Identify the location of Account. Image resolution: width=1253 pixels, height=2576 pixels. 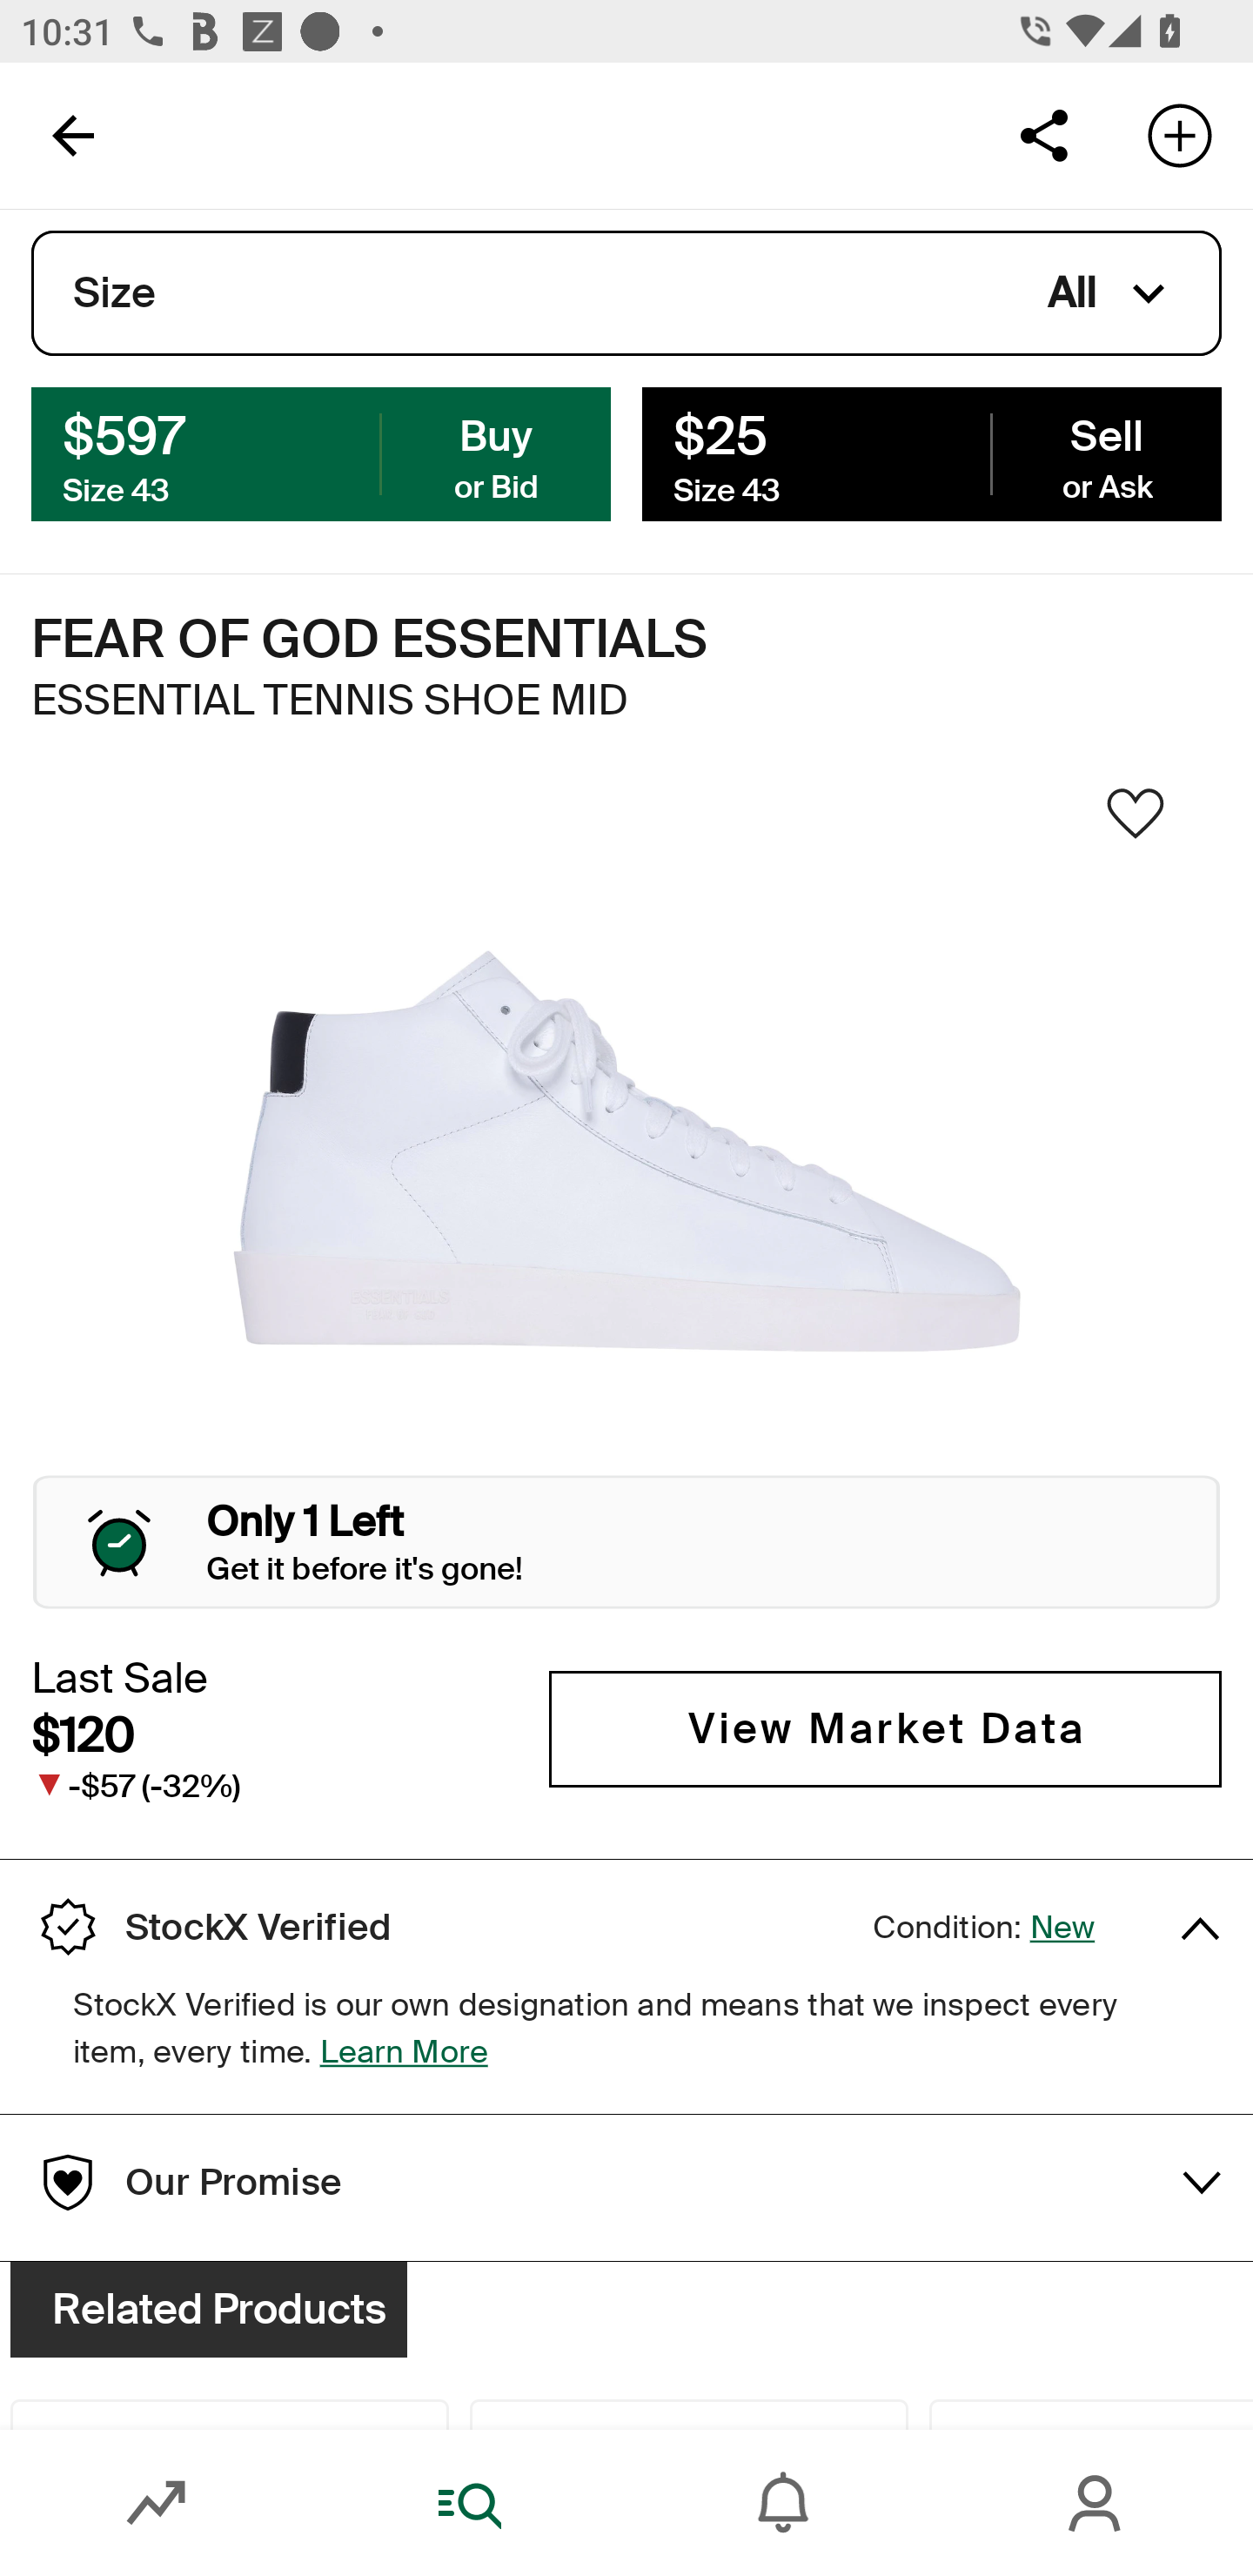
(1096, 2503).